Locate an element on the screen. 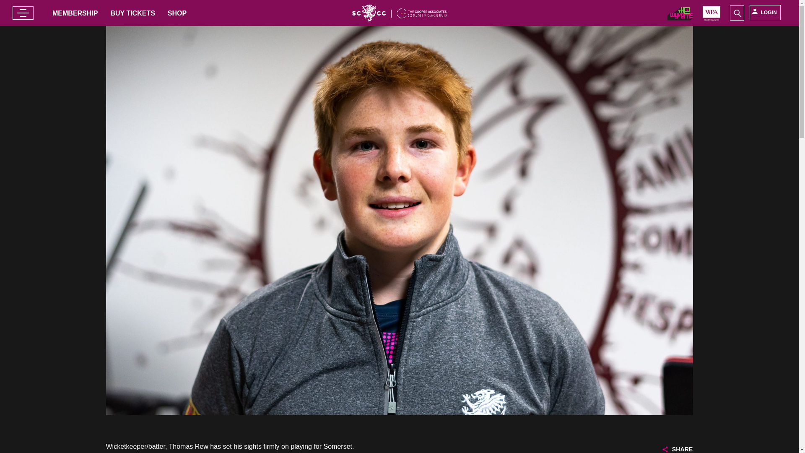 The image size is (805, 453). wpa icon is located at coordinates (680, 18).